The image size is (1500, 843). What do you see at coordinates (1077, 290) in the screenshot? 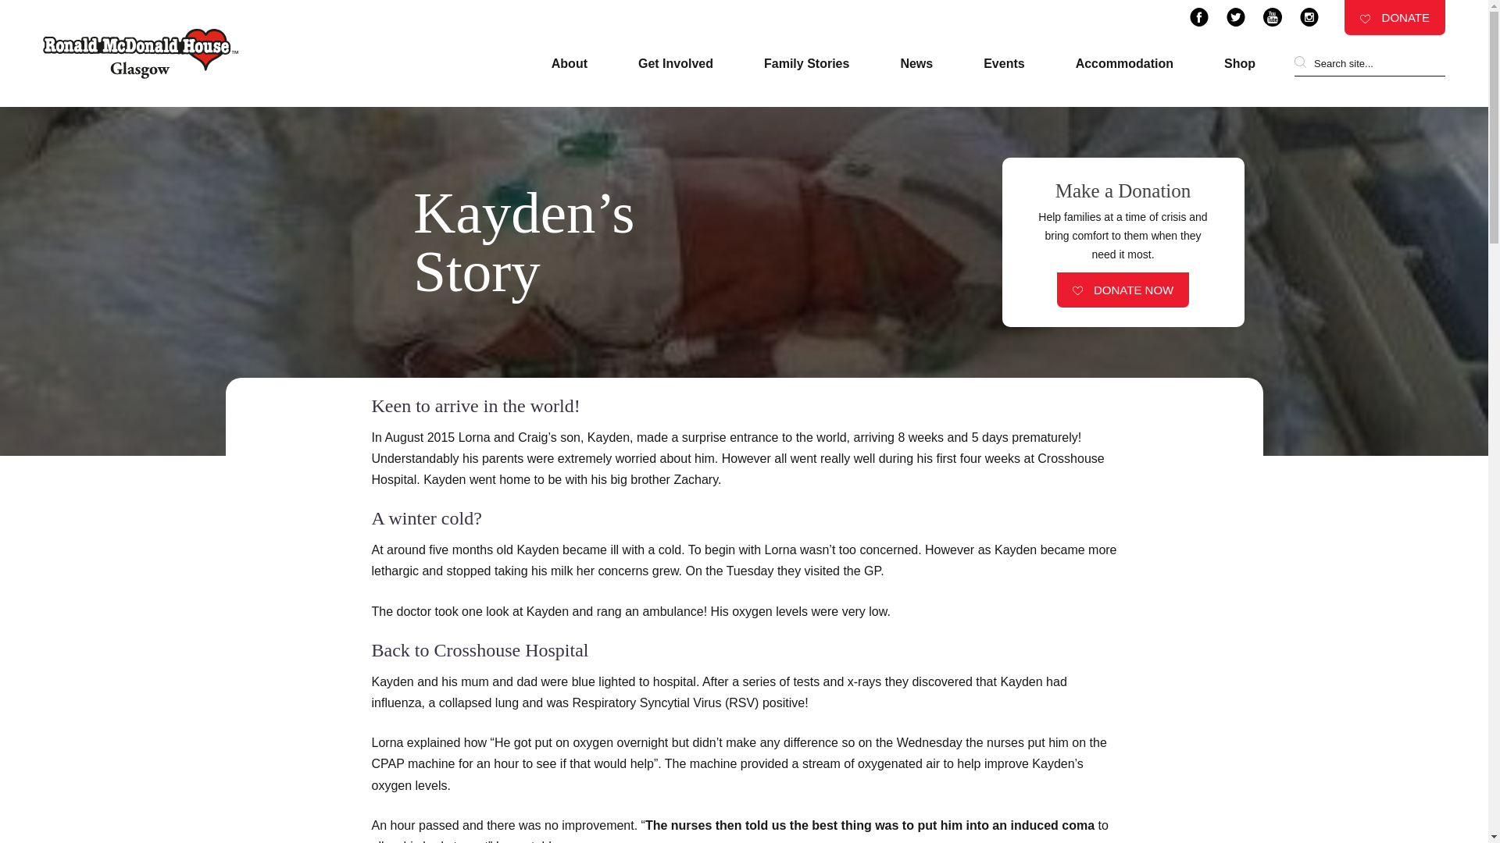
I see `like` at bounding box center [1077, 290].